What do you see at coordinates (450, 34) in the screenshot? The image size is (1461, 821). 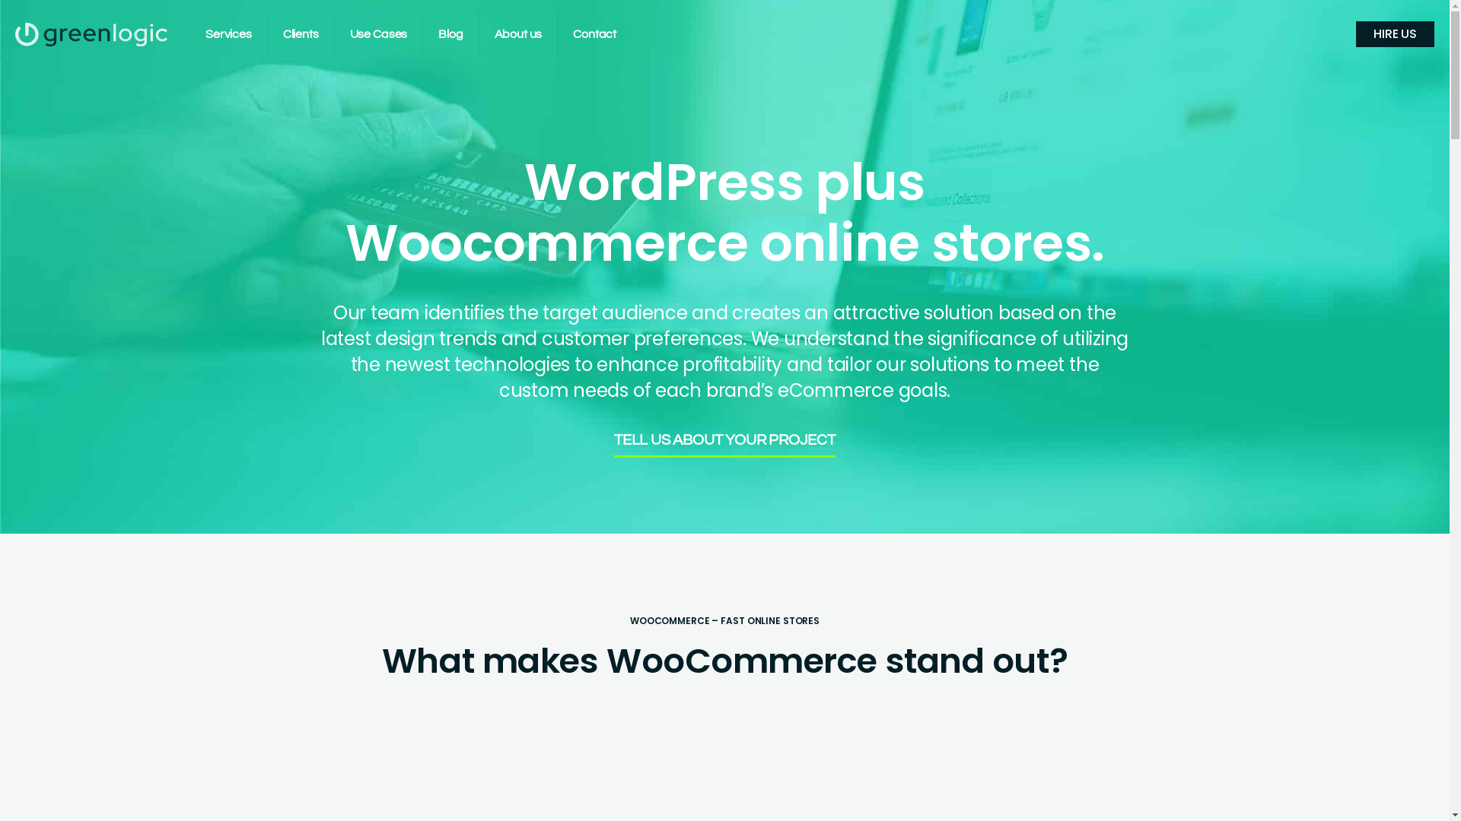 I see `Blog` at bounding box center [450, 34].